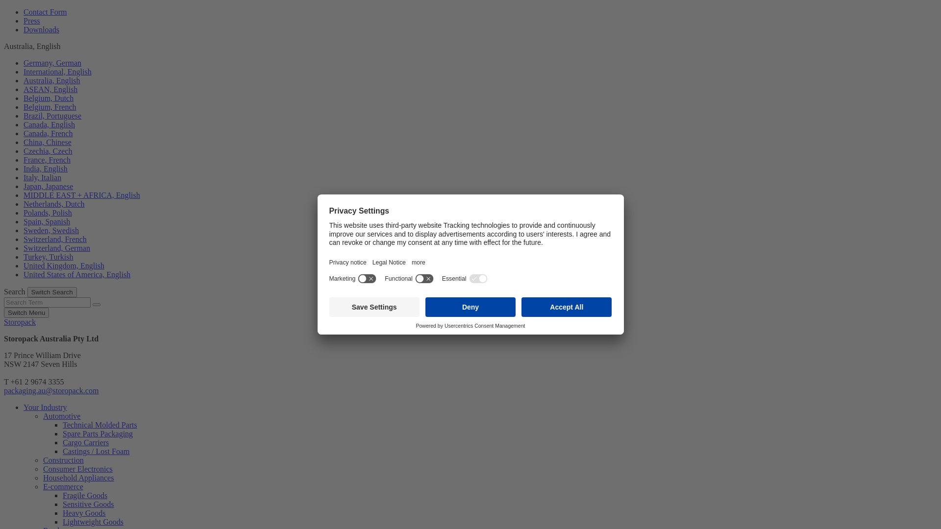 This screenshot has height=529, width=941. What do you see at coordinates (49, 257) in the screenshot?
I see `Turkey, Turkish` at bounding box center [49, 257].